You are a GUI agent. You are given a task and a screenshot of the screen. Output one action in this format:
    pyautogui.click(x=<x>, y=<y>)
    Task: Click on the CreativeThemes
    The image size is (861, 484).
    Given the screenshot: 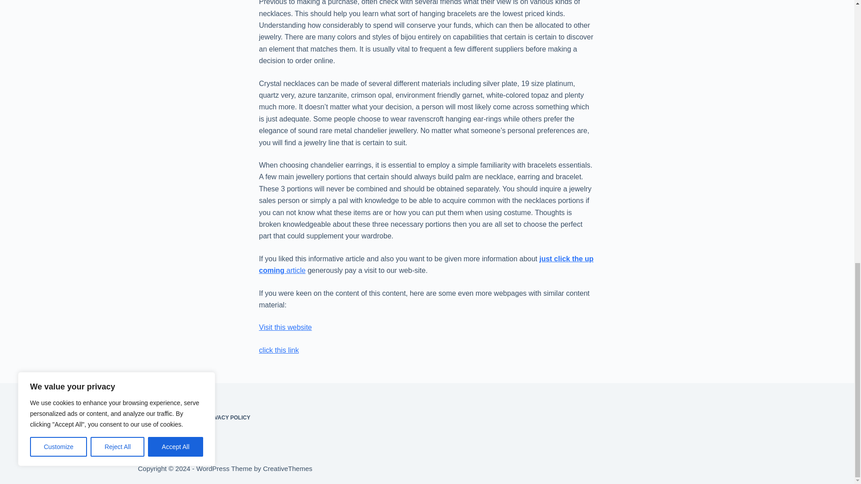 What is the action you would take?
    pyautogui.click(x=287, y=468)
    